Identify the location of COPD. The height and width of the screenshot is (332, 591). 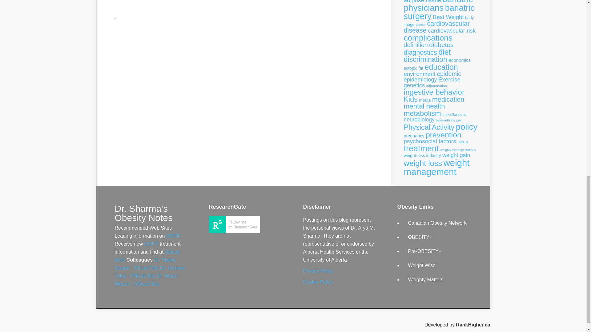
(173, 236).